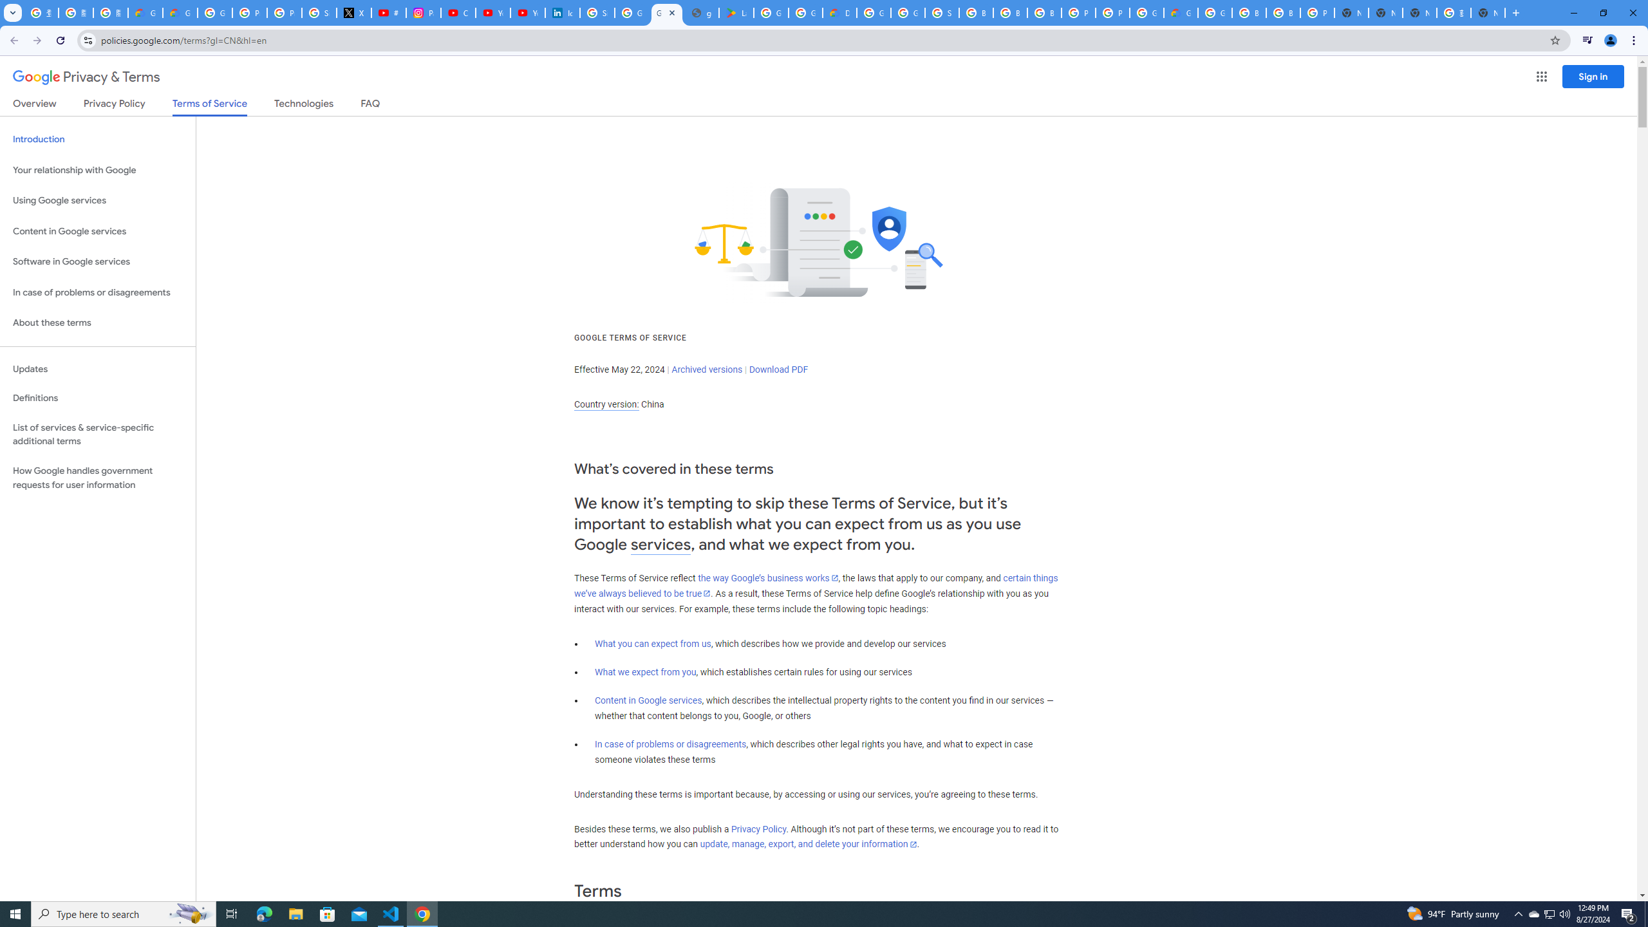 This screenshot has height=927, width=1648. What do you see at coordinates (1611, 41) in the screenshot?
I see `You` at bounding box center [1611, 41].